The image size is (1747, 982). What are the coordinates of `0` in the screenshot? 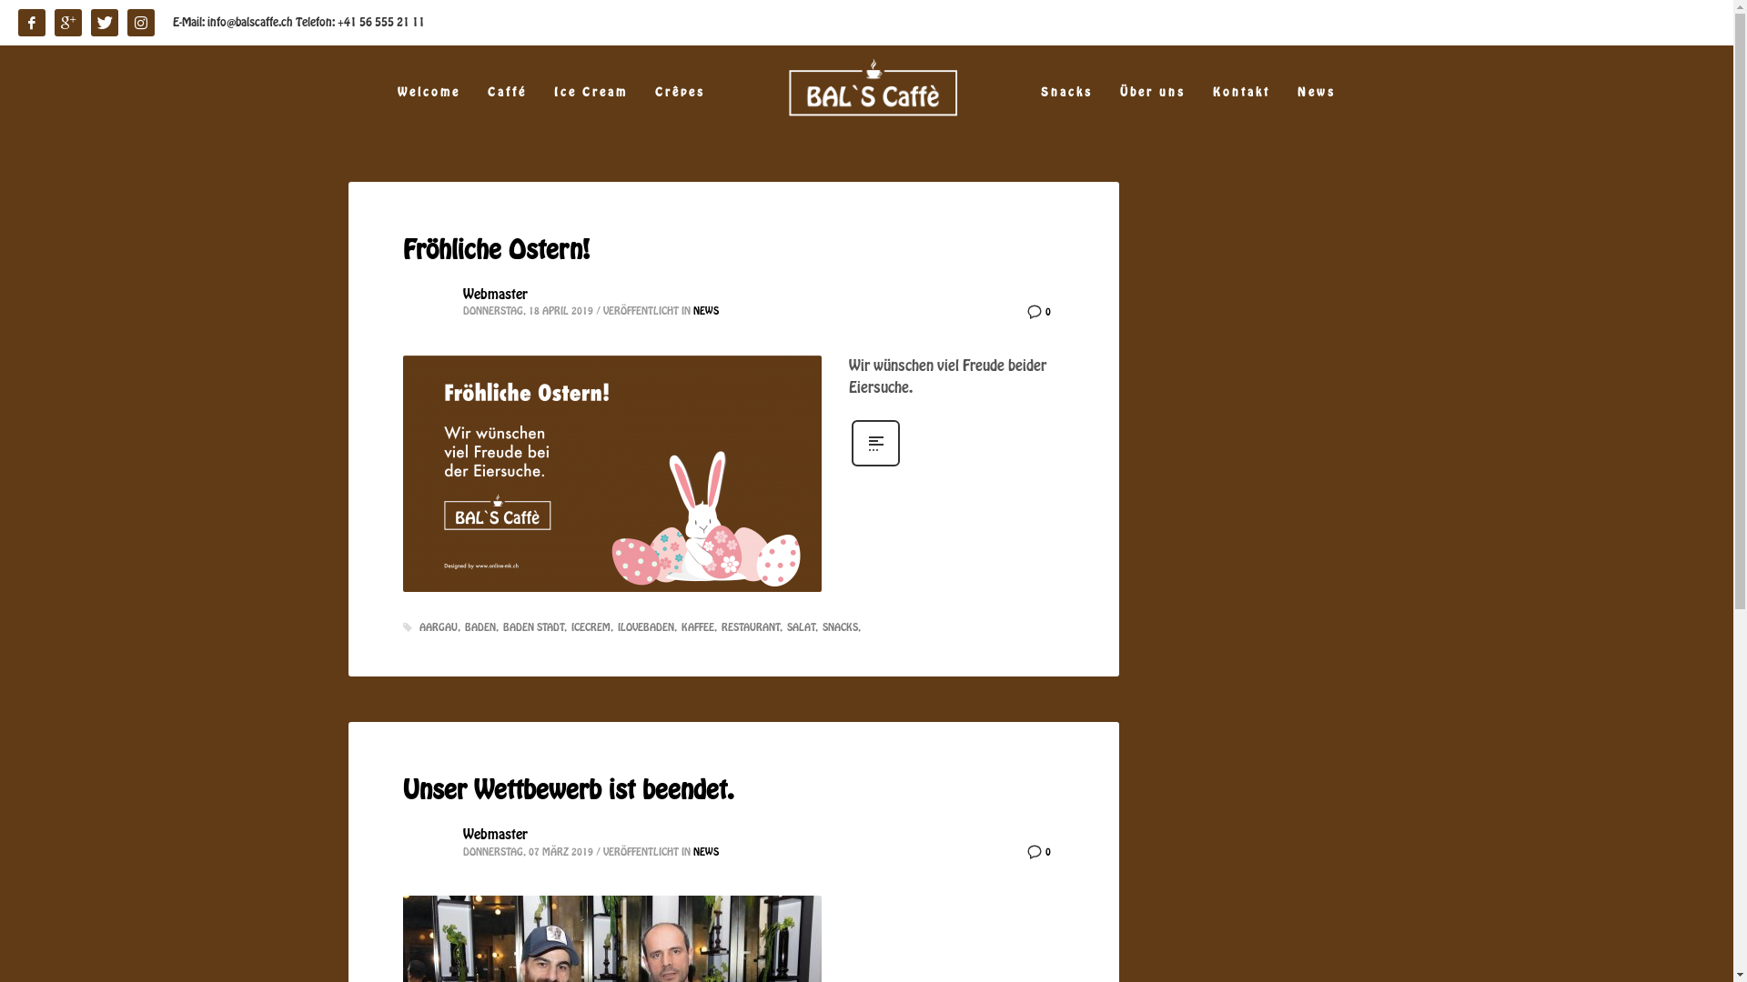 It's located at (1039, 311).